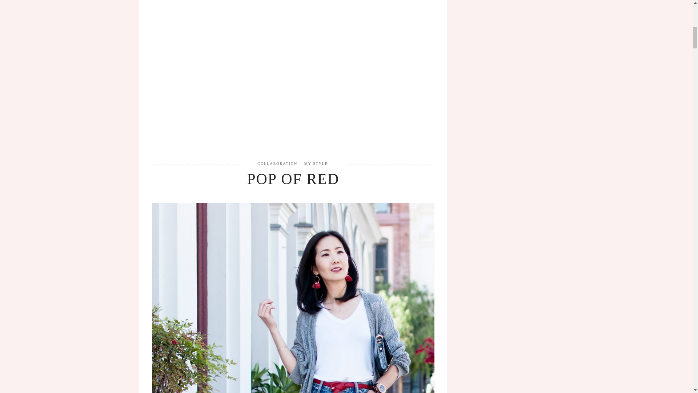  I want to click on MY STYLE, so click(316, 163).